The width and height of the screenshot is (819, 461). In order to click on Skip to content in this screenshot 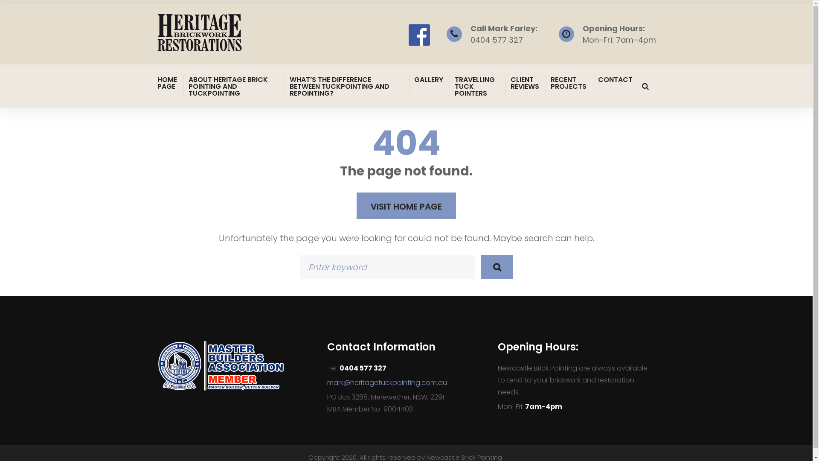, I will do `click(0, 0)`.